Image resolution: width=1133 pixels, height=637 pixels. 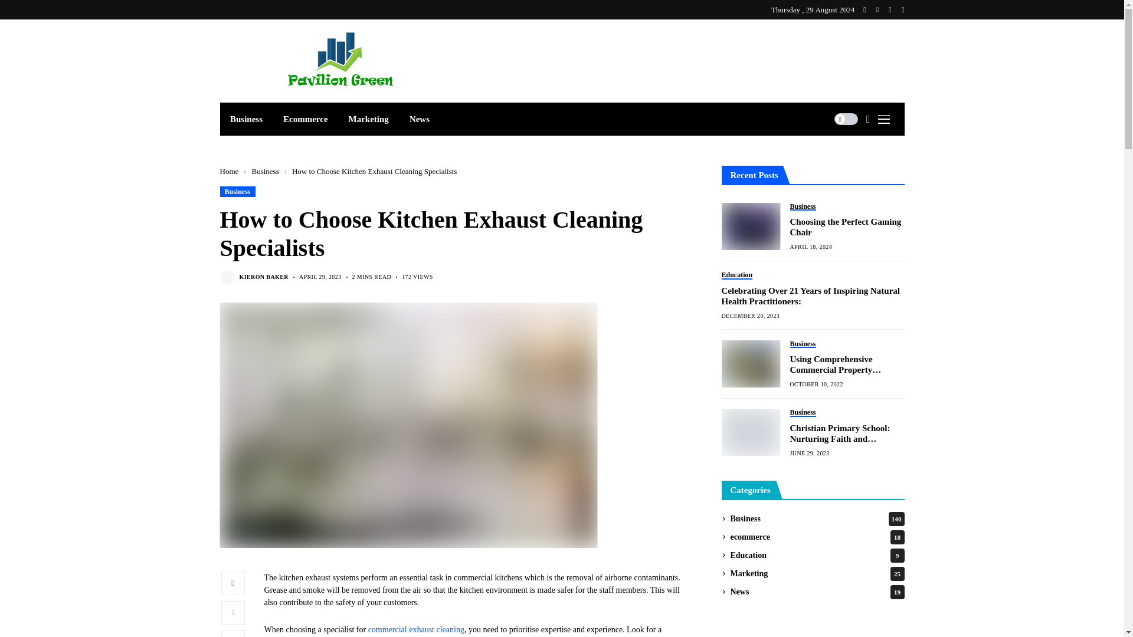 I want to click on News, so click(x=419, y=119).